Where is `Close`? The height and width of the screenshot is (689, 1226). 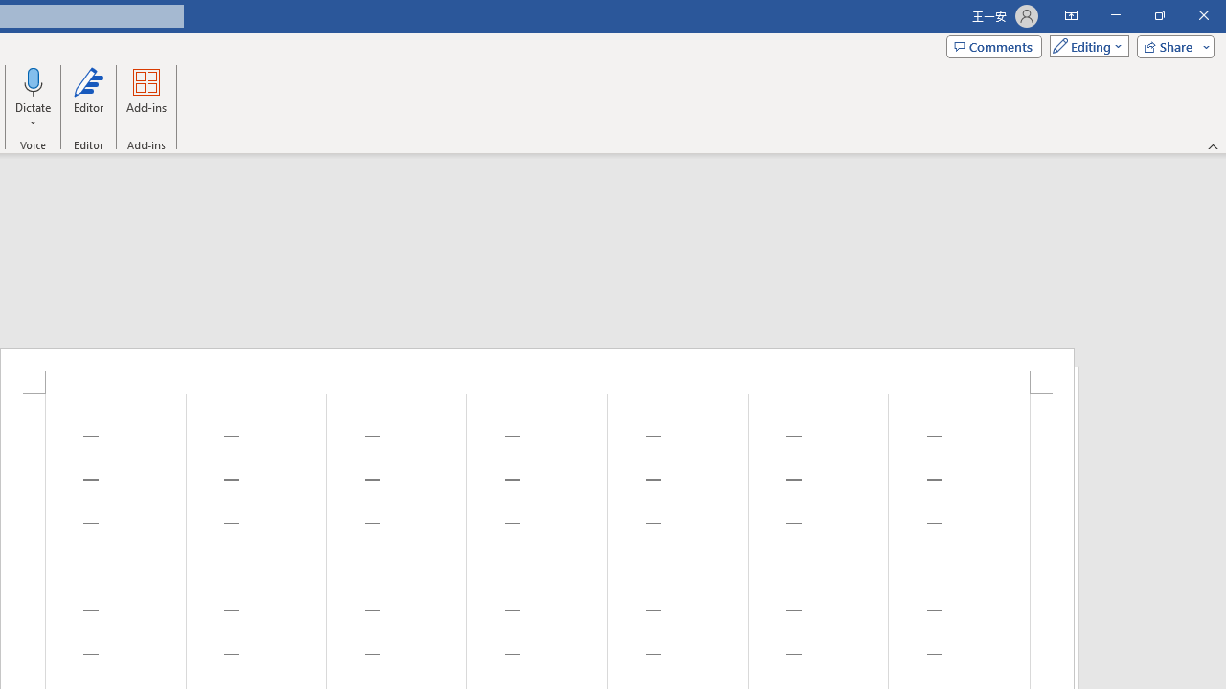
Close is located at coordinates (1203, 15).